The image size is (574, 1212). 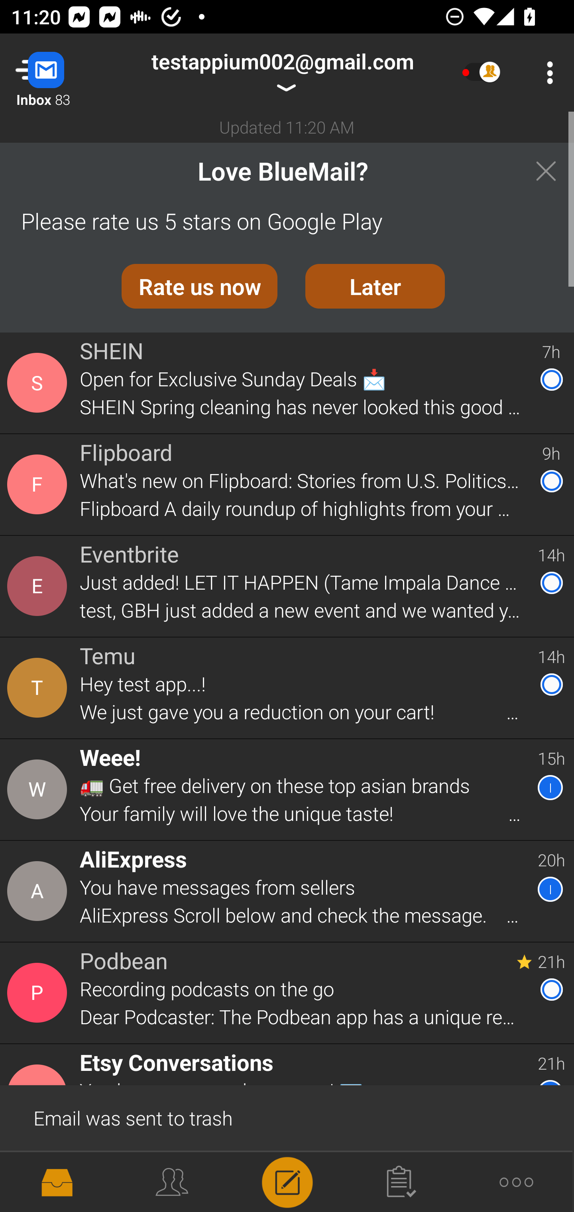 I want to click on Updated 11:20 AM, so click(x=287, y=127).